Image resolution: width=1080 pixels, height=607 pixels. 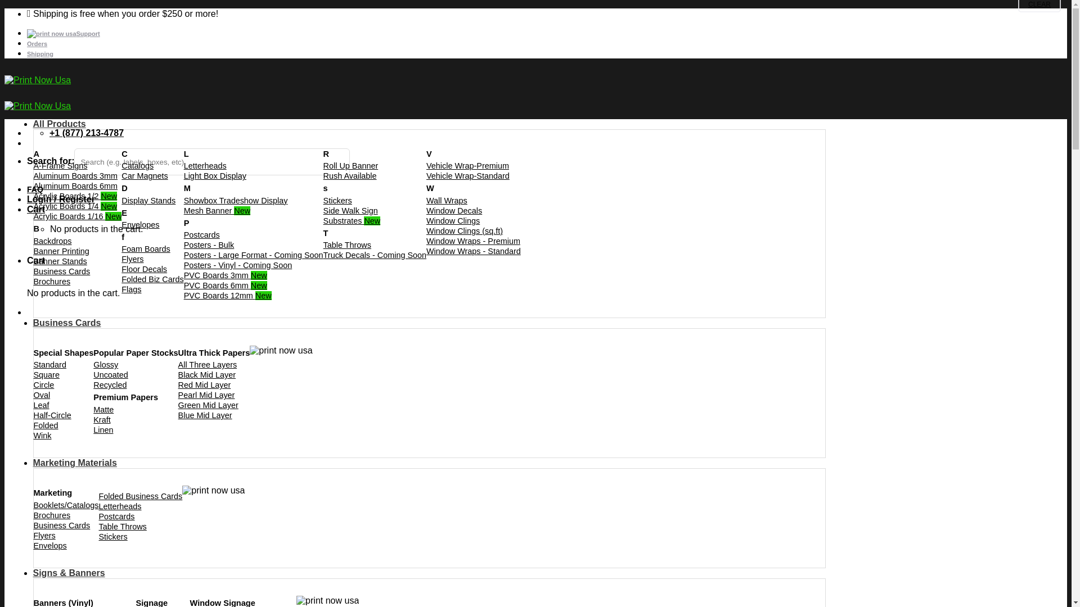 I want to click on Foam Boards, so click(x=145, y=249).